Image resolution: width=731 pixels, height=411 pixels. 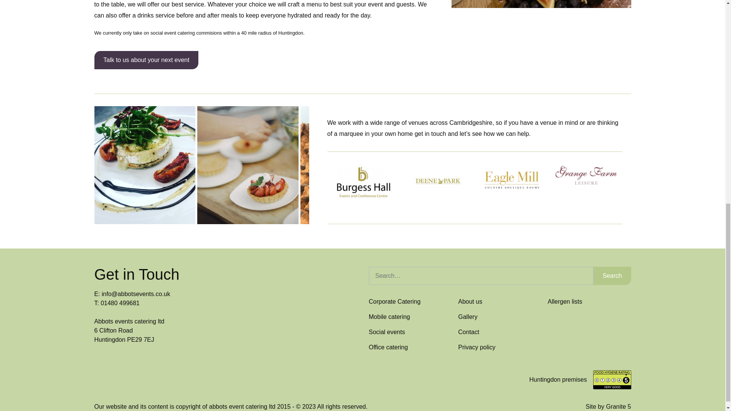 I want to click on Allergen lists, so click(x=565, y=301).